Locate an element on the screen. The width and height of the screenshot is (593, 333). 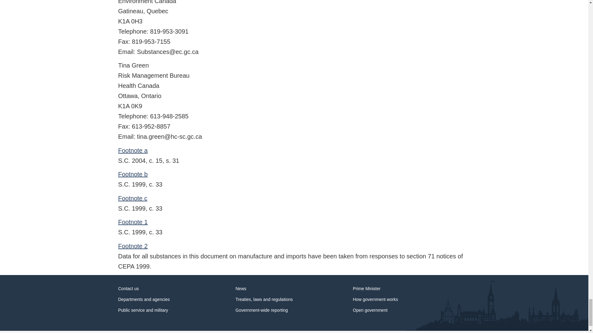
Contact us is located at coordinates (128, 288).